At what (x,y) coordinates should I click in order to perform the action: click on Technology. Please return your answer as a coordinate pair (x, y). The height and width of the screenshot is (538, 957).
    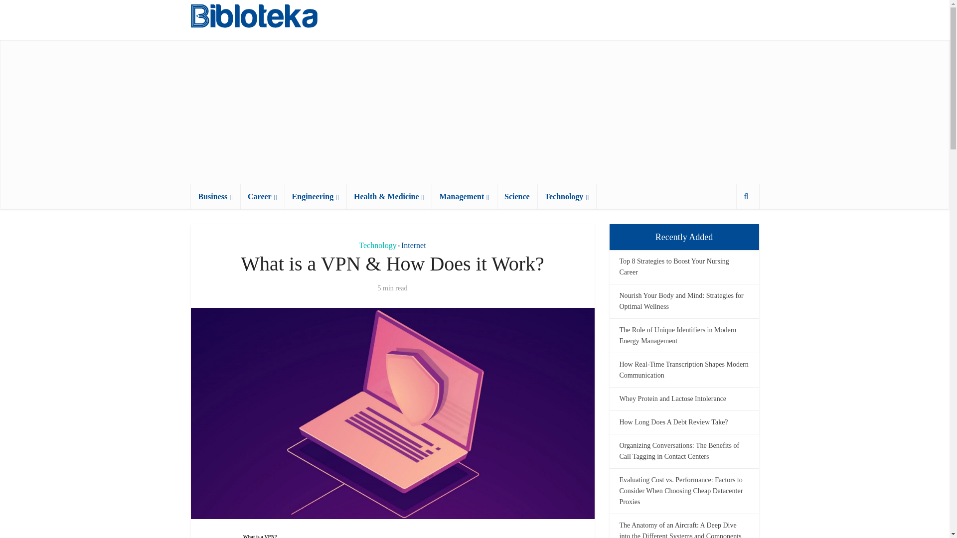
    Looking at the image, I should click on (377, 245).